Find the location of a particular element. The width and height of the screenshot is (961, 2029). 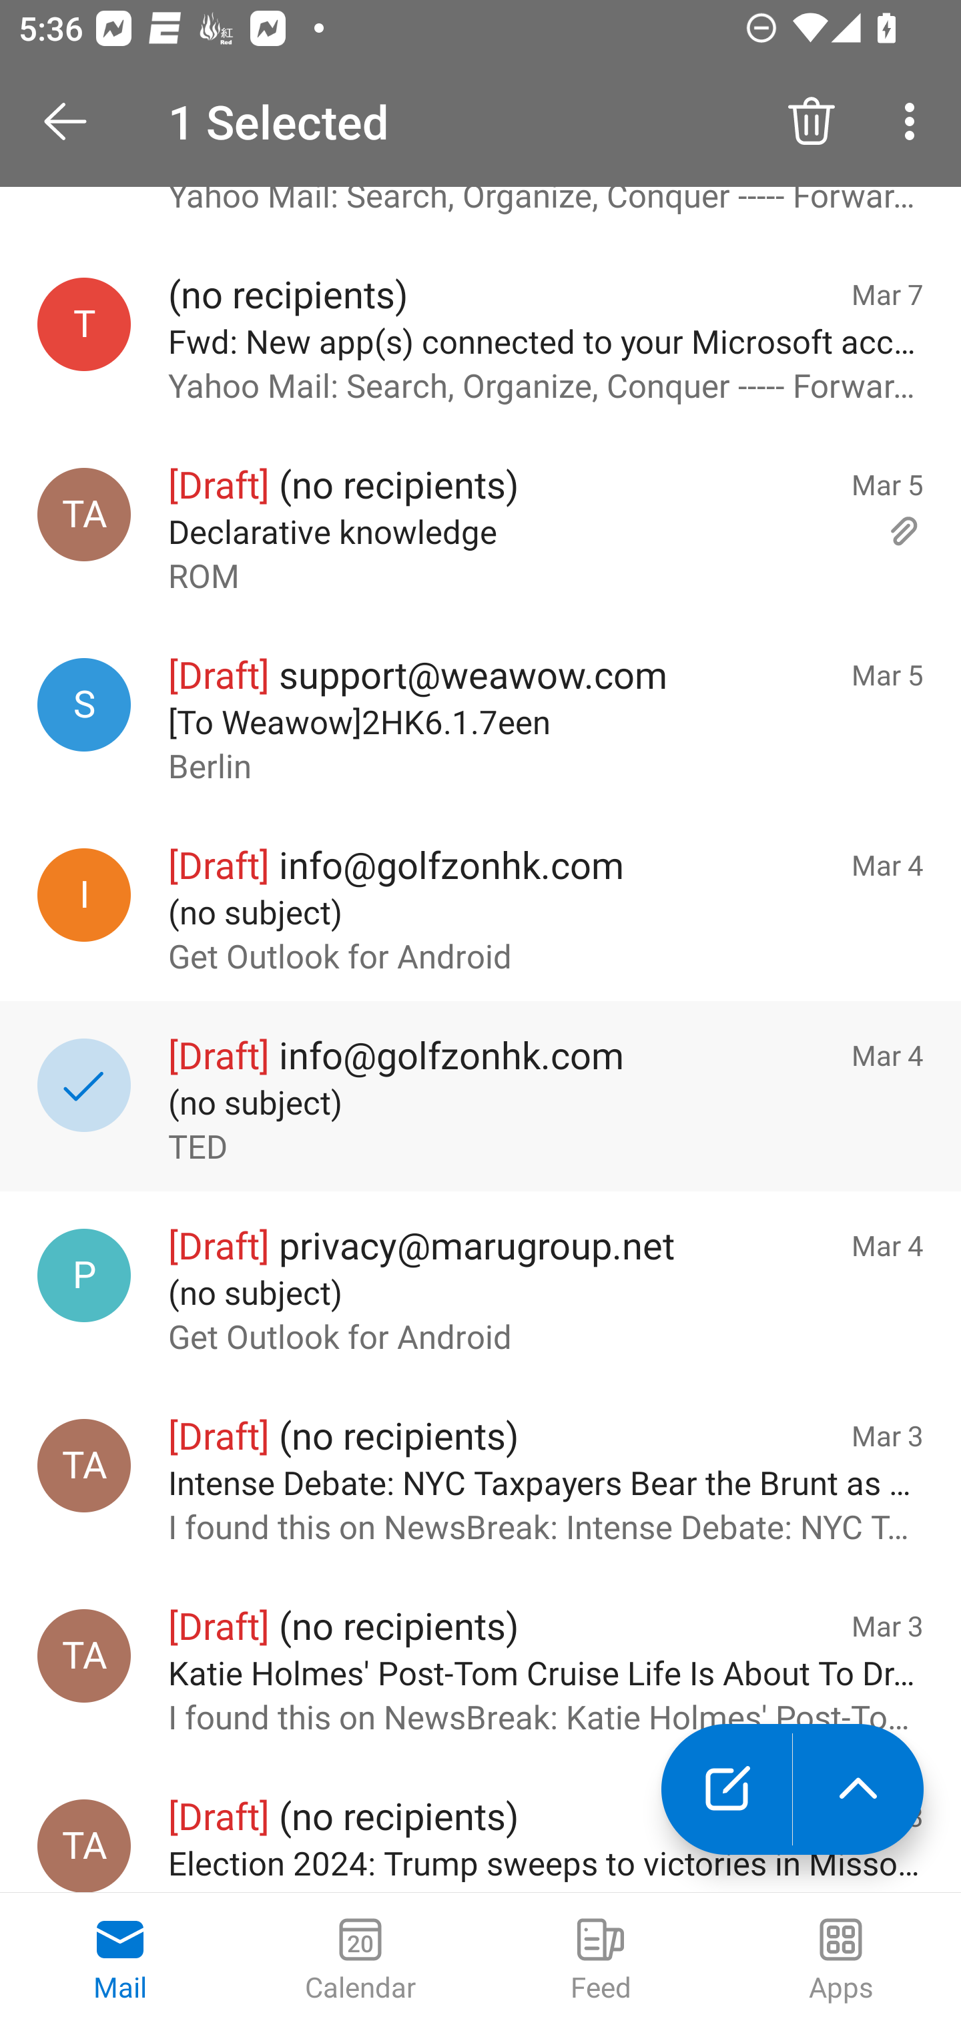

testappium002@outlook.com is located at coordinates (84, 324).